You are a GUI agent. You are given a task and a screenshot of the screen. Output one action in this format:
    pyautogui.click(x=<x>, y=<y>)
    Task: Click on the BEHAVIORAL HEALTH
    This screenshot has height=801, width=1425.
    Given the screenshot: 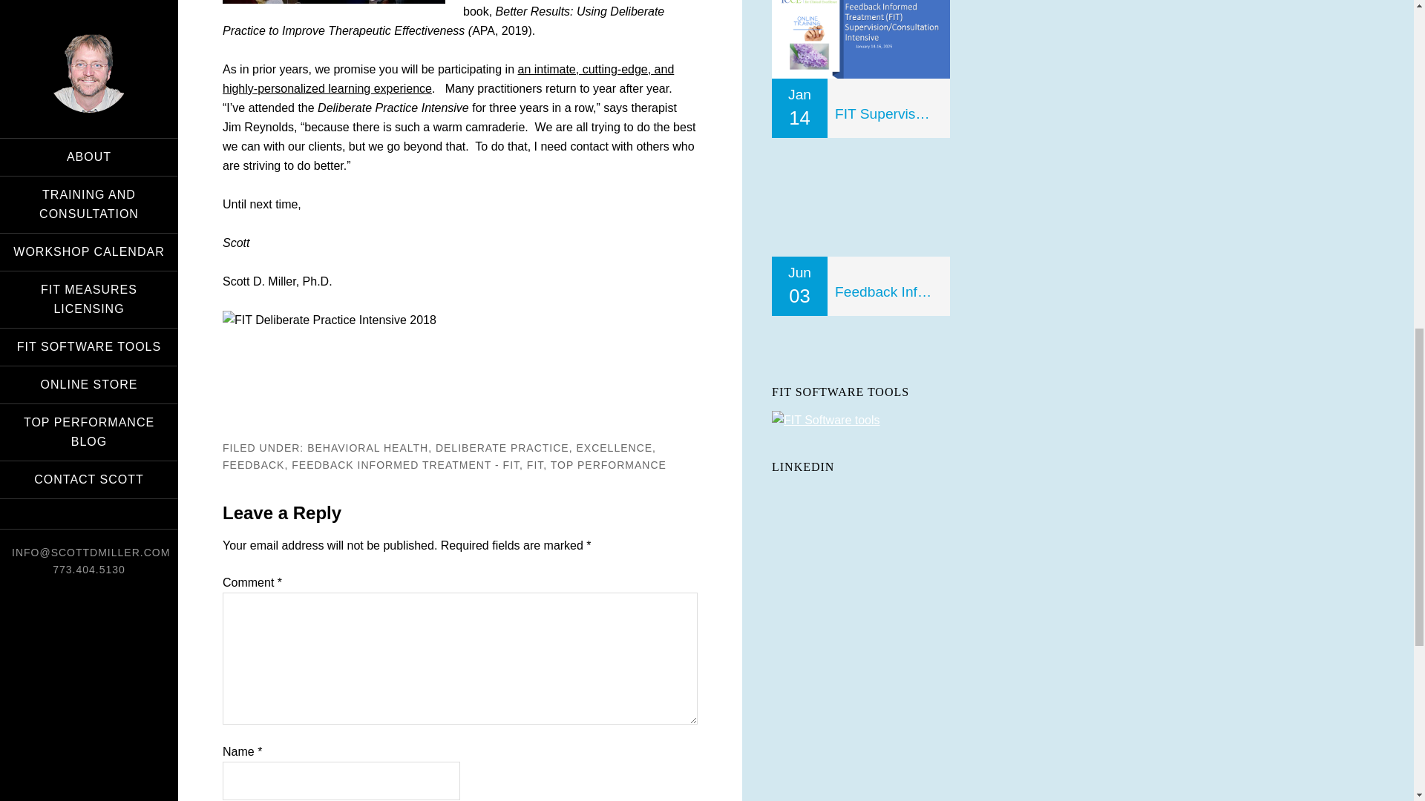 What is the action you would take?
    pyautogui.click(x=368, y=448)
    